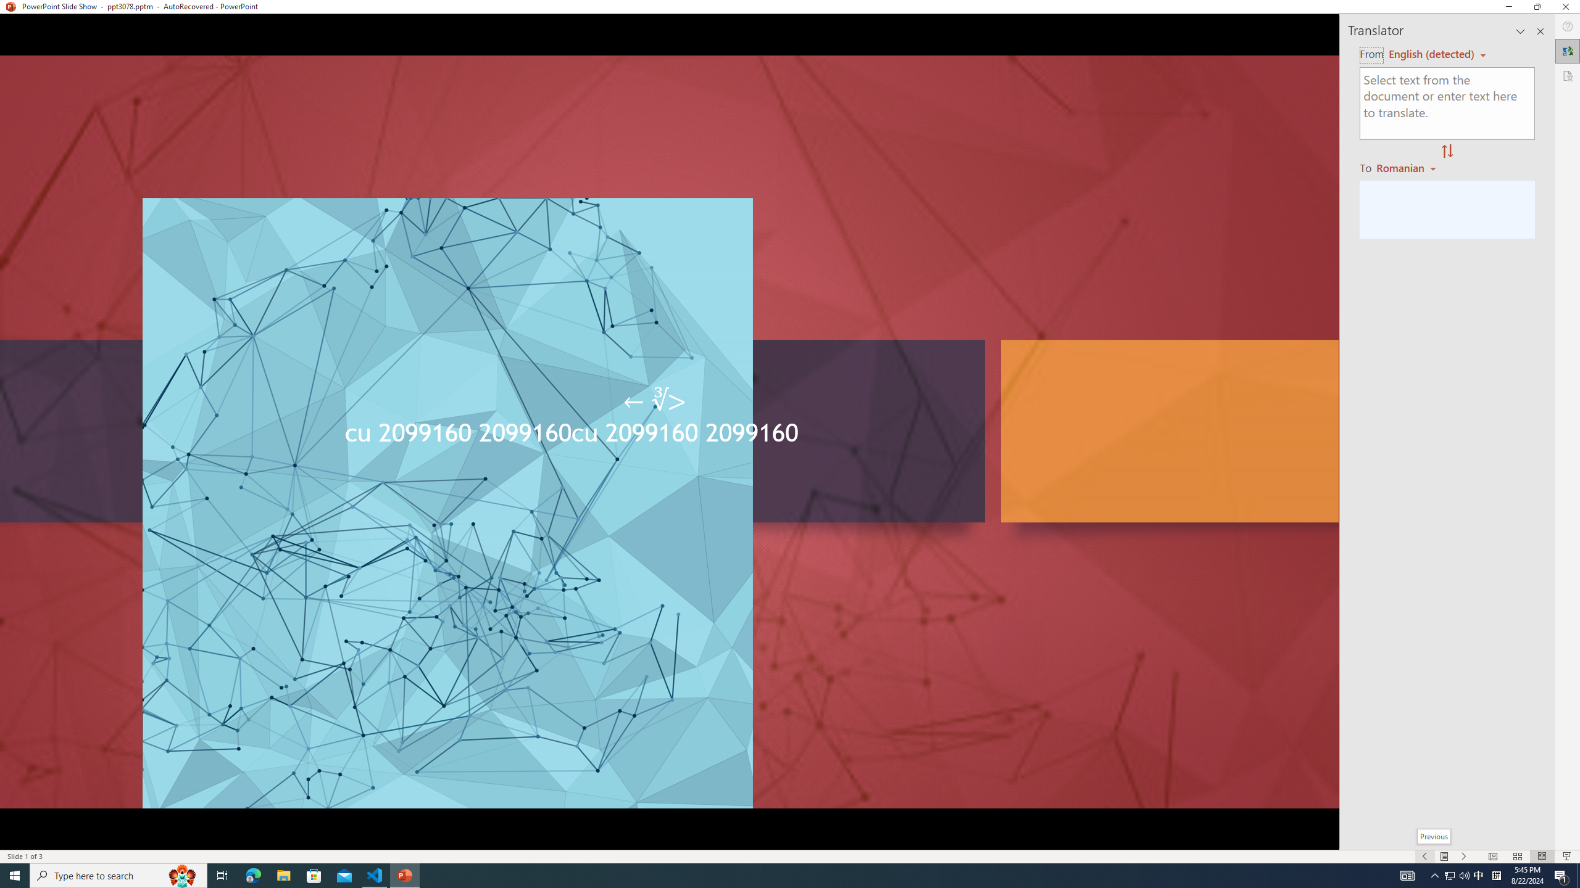 This screenshot has height=888, width=1580. Describe the element at coordinates (7, 6) in the screenshot. I see `System` at that location.